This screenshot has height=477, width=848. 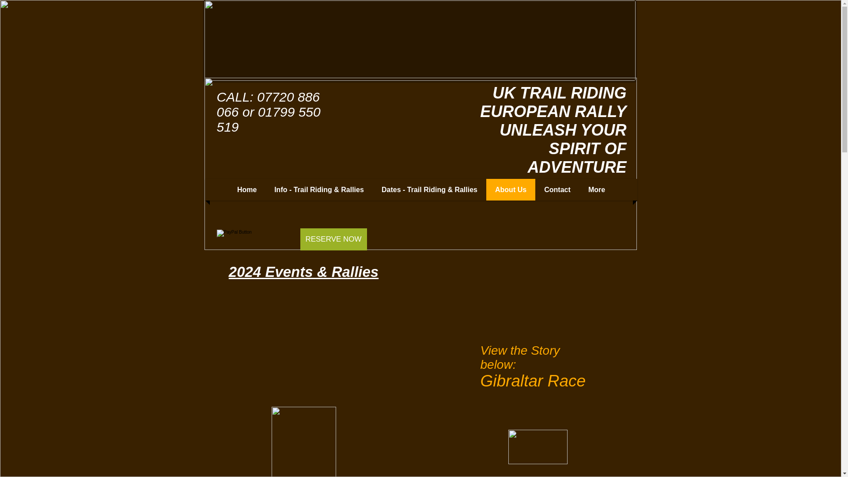 I want to click on RESERVE NOW, so click(x=333, y=239).